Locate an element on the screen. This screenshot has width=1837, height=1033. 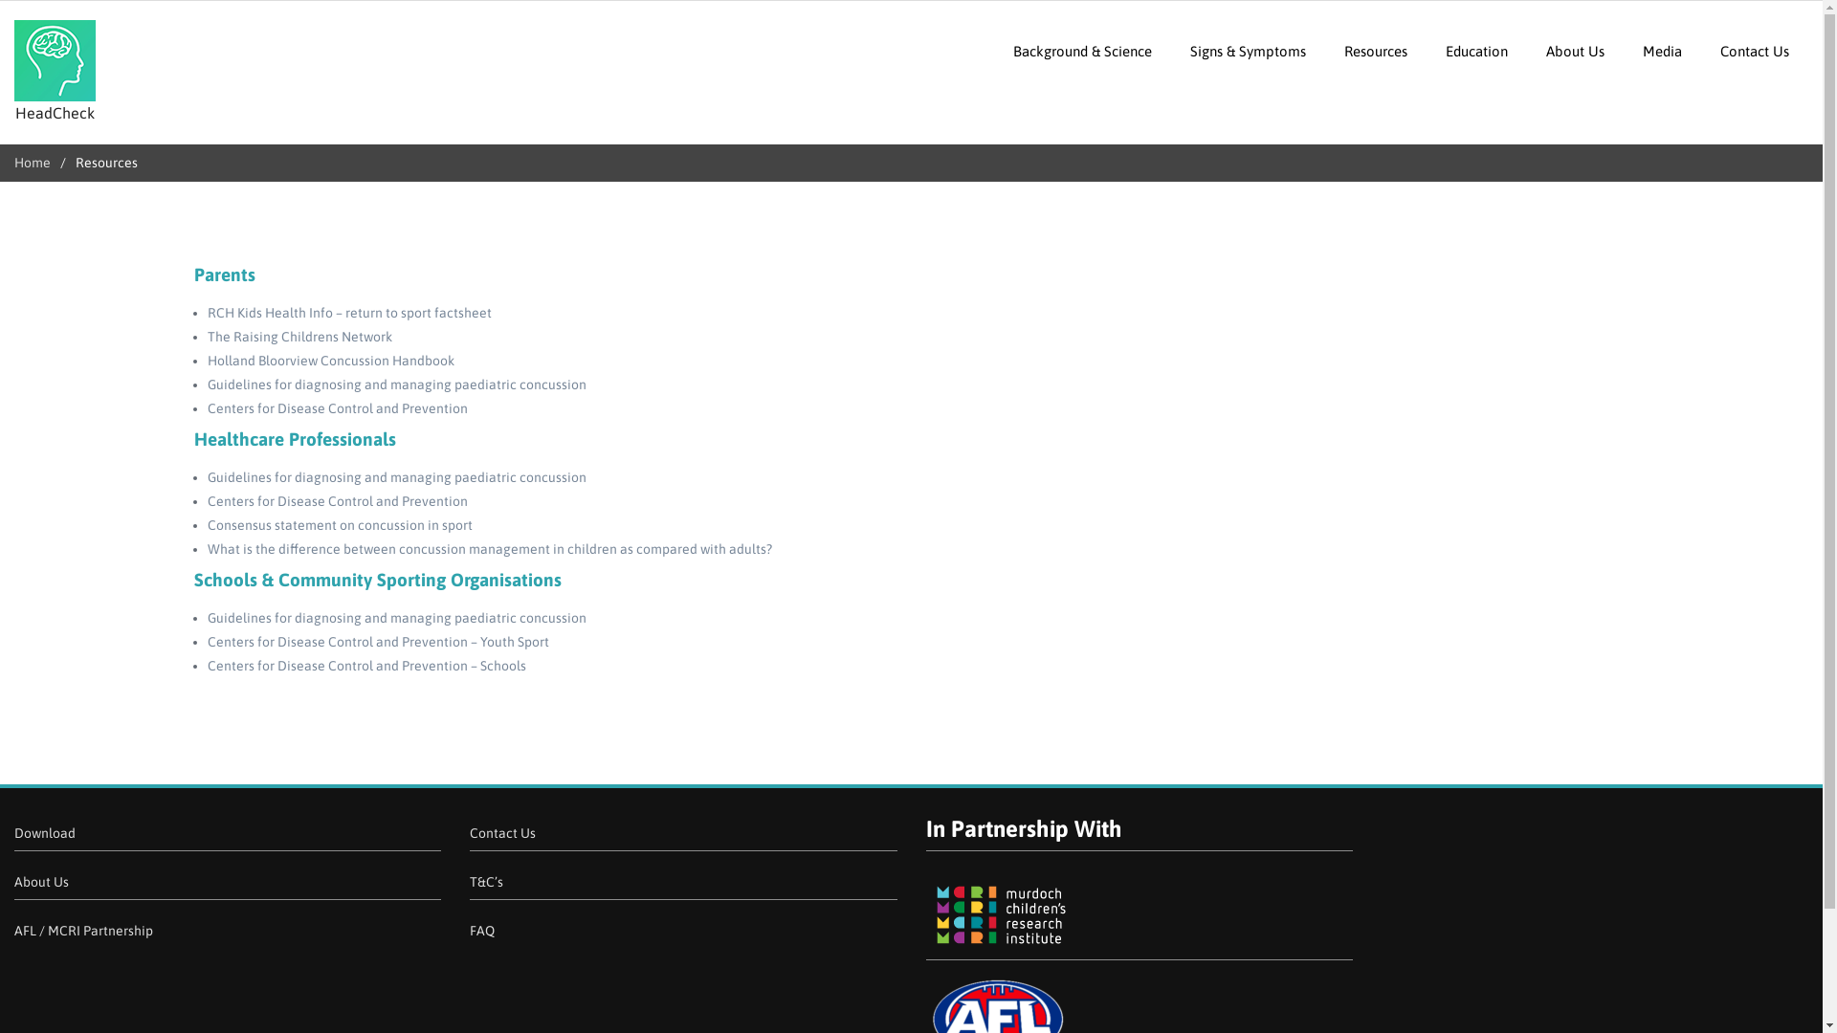
The Raising Childrens Network is located at coordinates (299, 337).